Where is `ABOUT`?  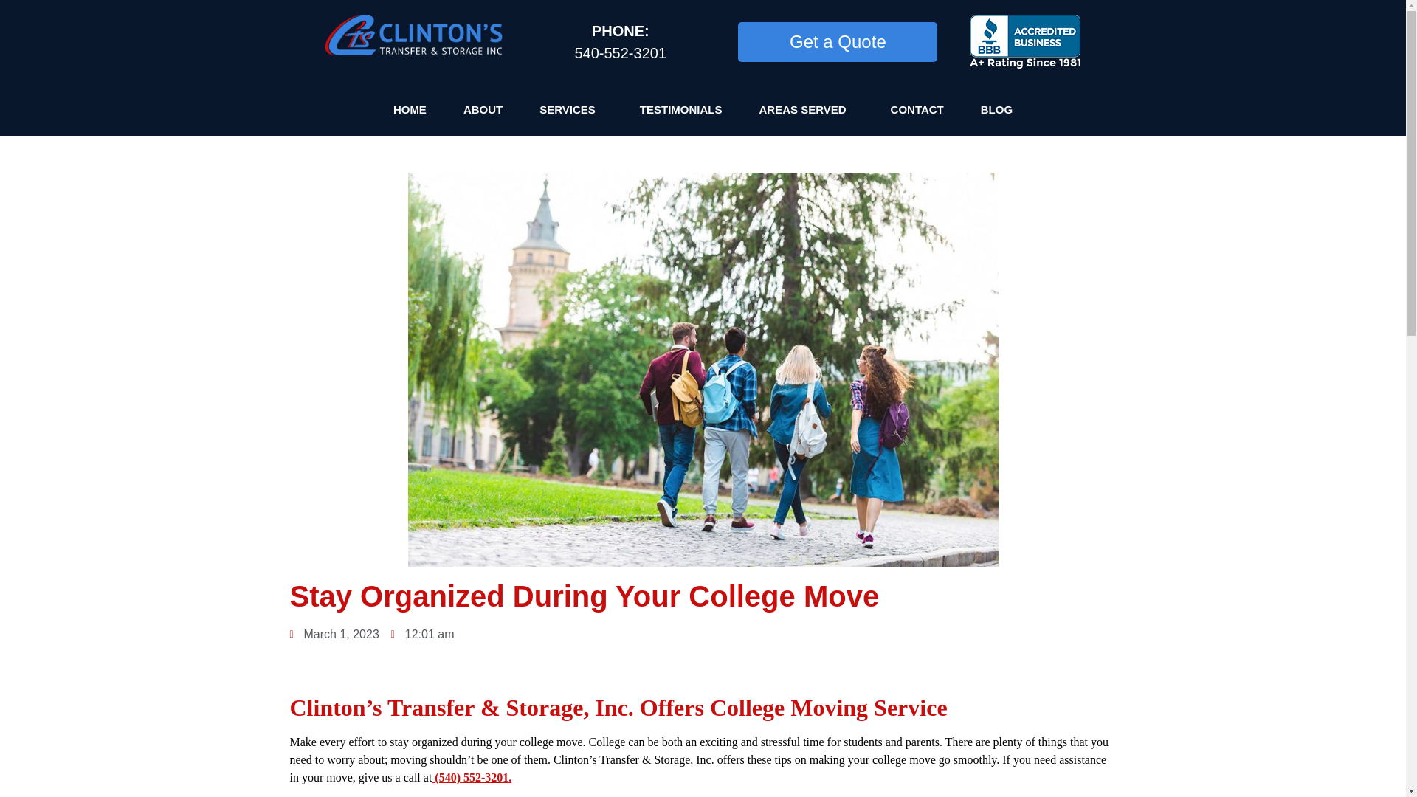
ABOUT is located at coordinates (483, 109).